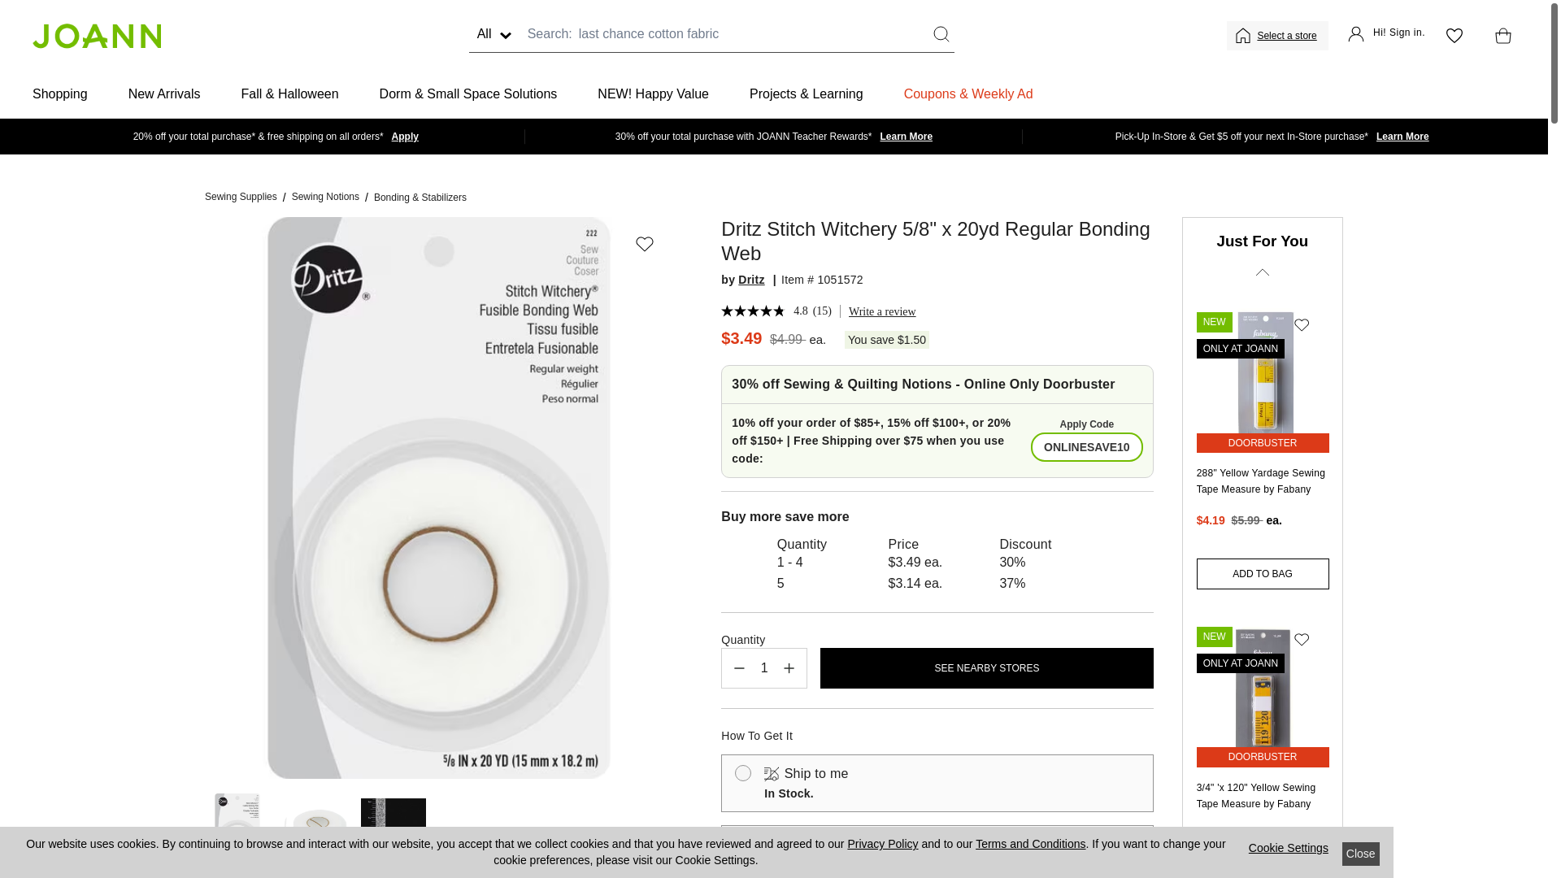 The height and width of the screenshot is (878, 1561). What do you see at coordinates (764, 668) in the screenshot?
I see `1` at bounding box center [764, 668].